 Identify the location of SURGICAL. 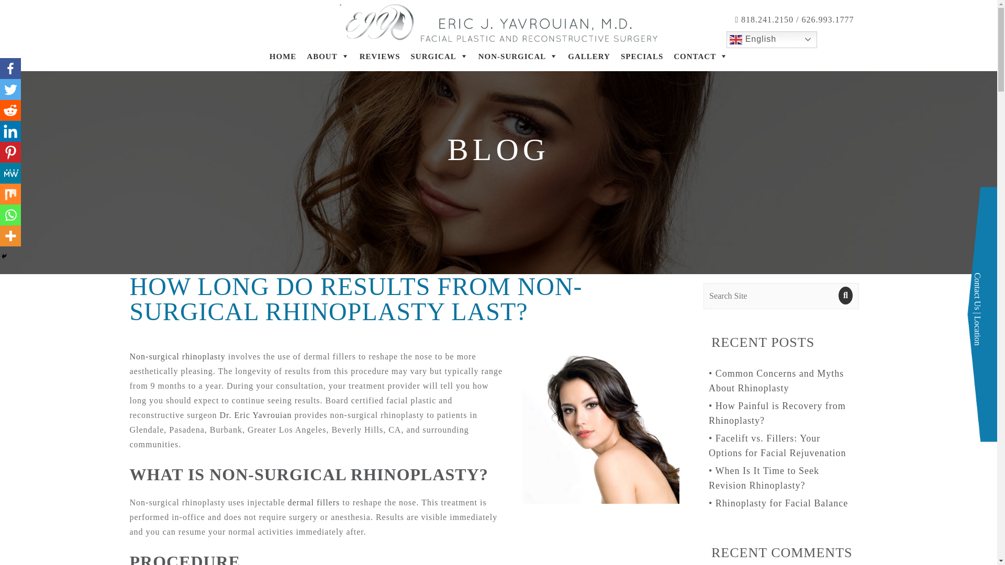
(440, 56).